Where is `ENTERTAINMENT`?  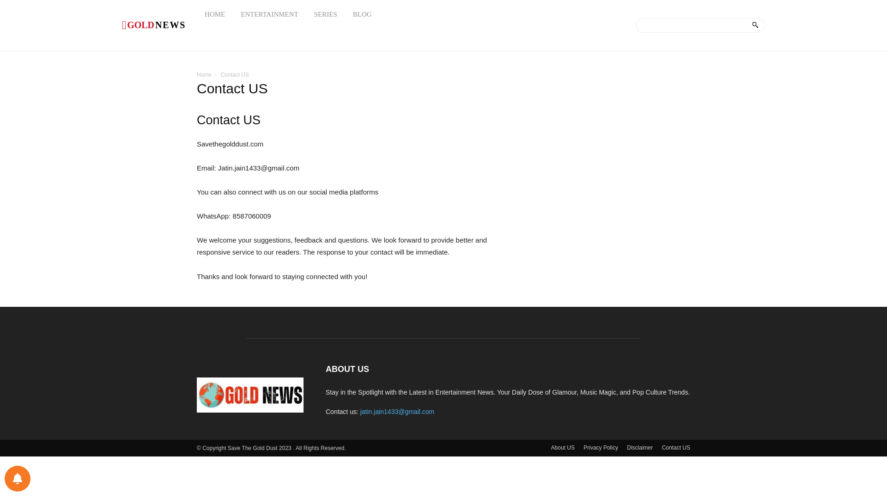 ENTERTAINMENT is located at coordinates (675, 448).